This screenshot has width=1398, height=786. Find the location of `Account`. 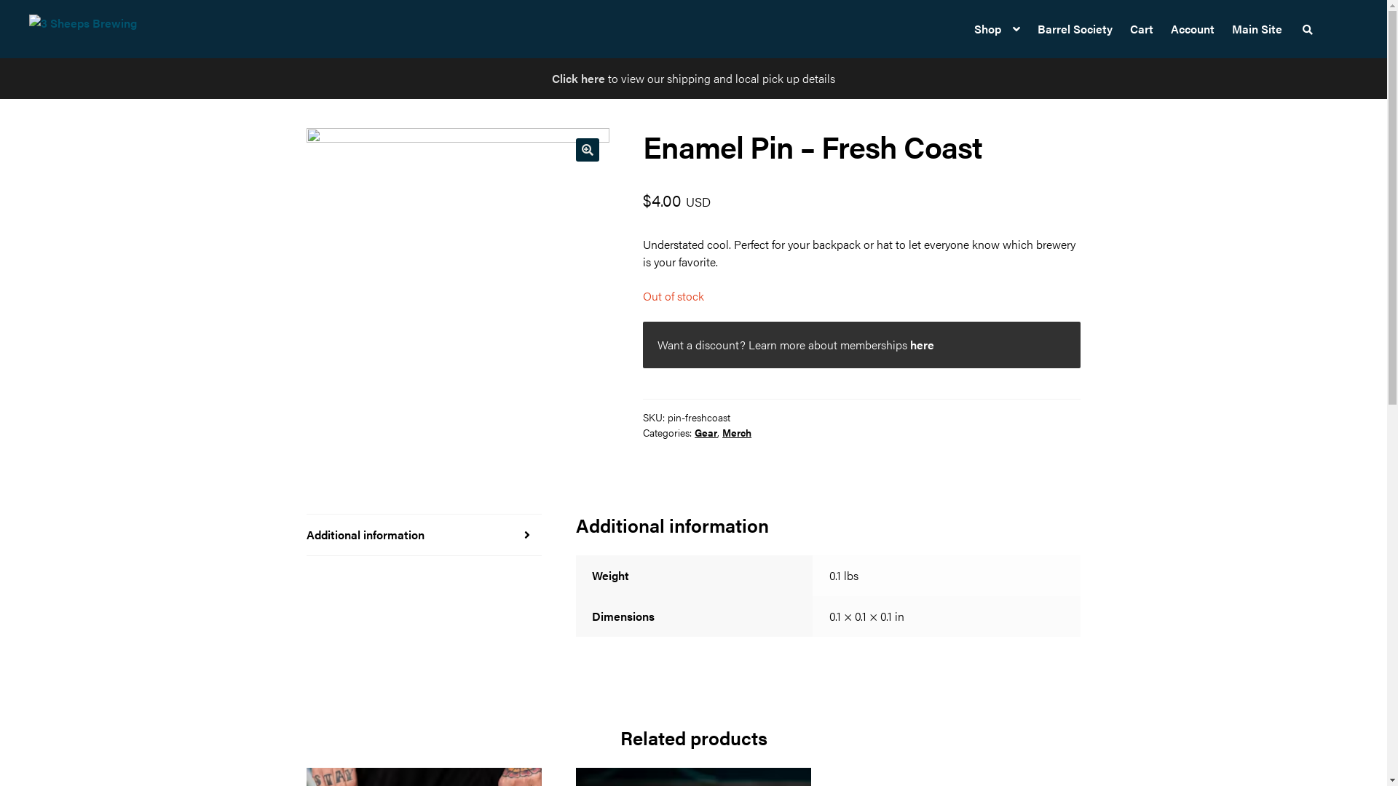

Account is located at coordinates (1193, 29).